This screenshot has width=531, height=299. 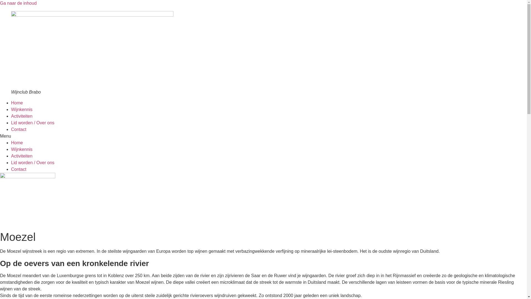 What do you see at coordinates (22, 110) in the screenshot?
I see `Wijnkennis` at bounding box center [22, 110].